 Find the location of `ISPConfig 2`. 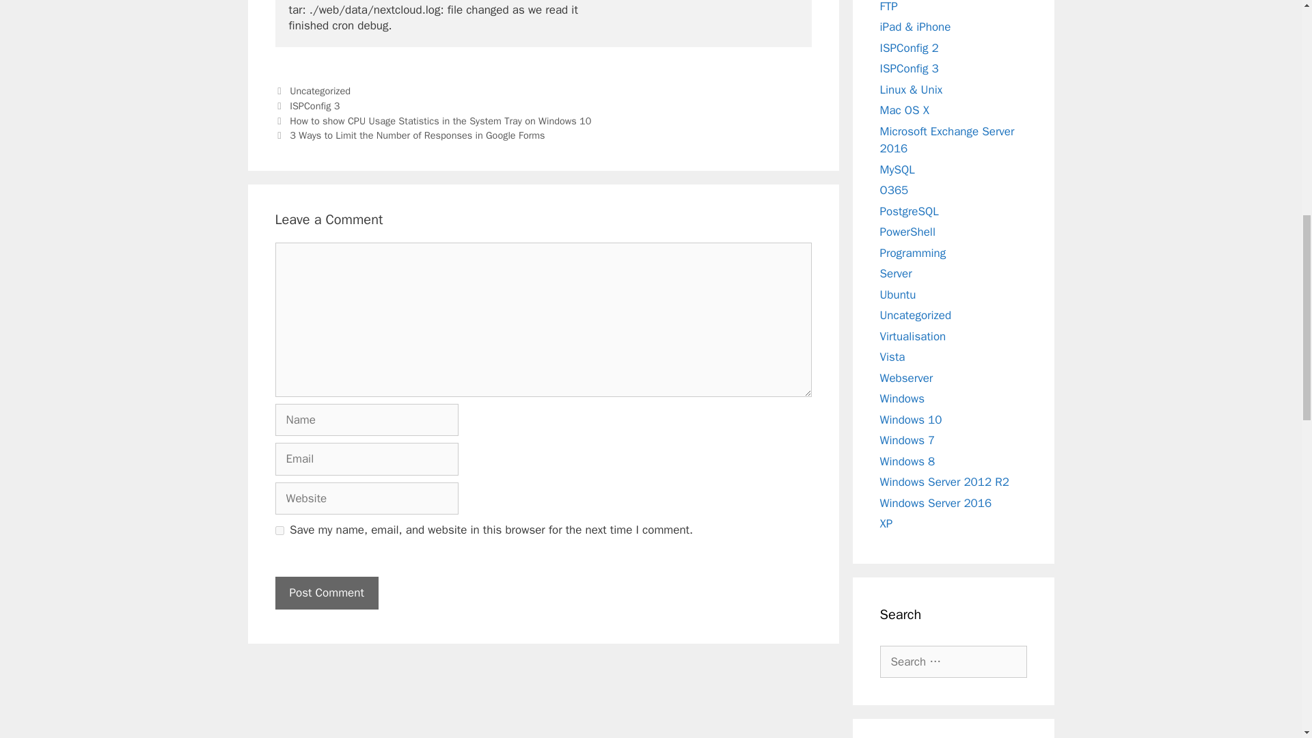

ISPConfig 2 is located at coordinates (910, 48).